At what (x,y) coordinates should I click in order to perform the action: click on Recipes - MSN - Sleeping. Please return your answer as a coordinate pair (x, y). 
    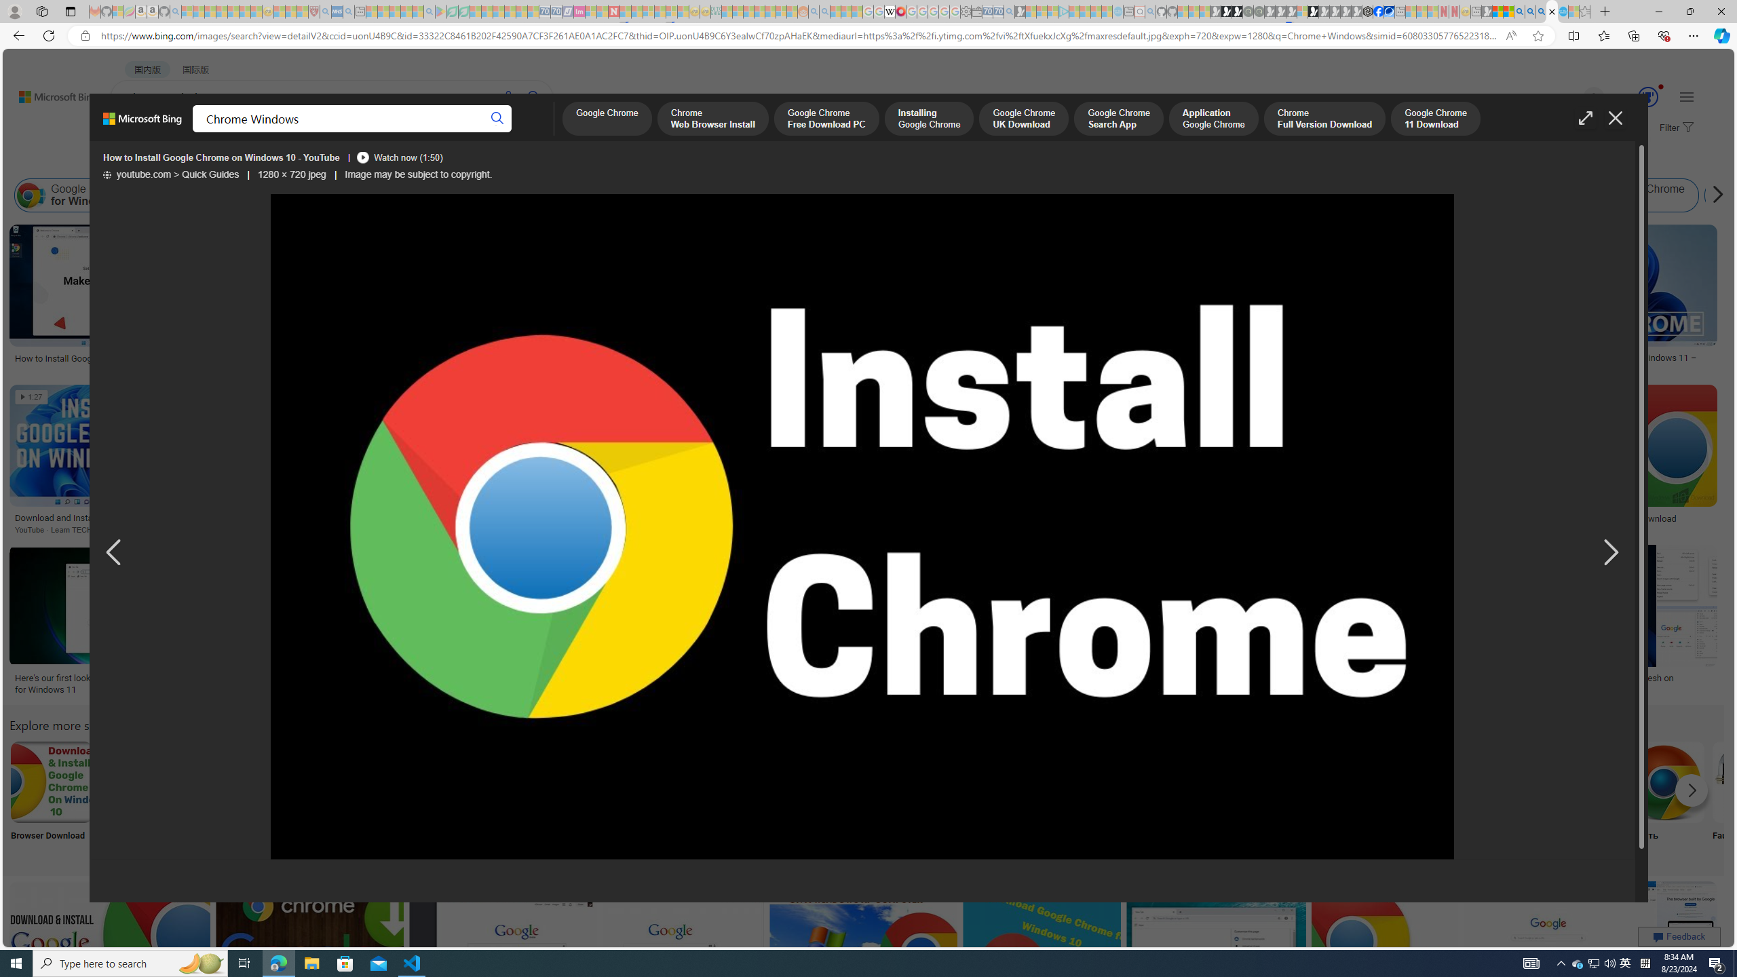
    Looking at the image, I should click on (280, 12).